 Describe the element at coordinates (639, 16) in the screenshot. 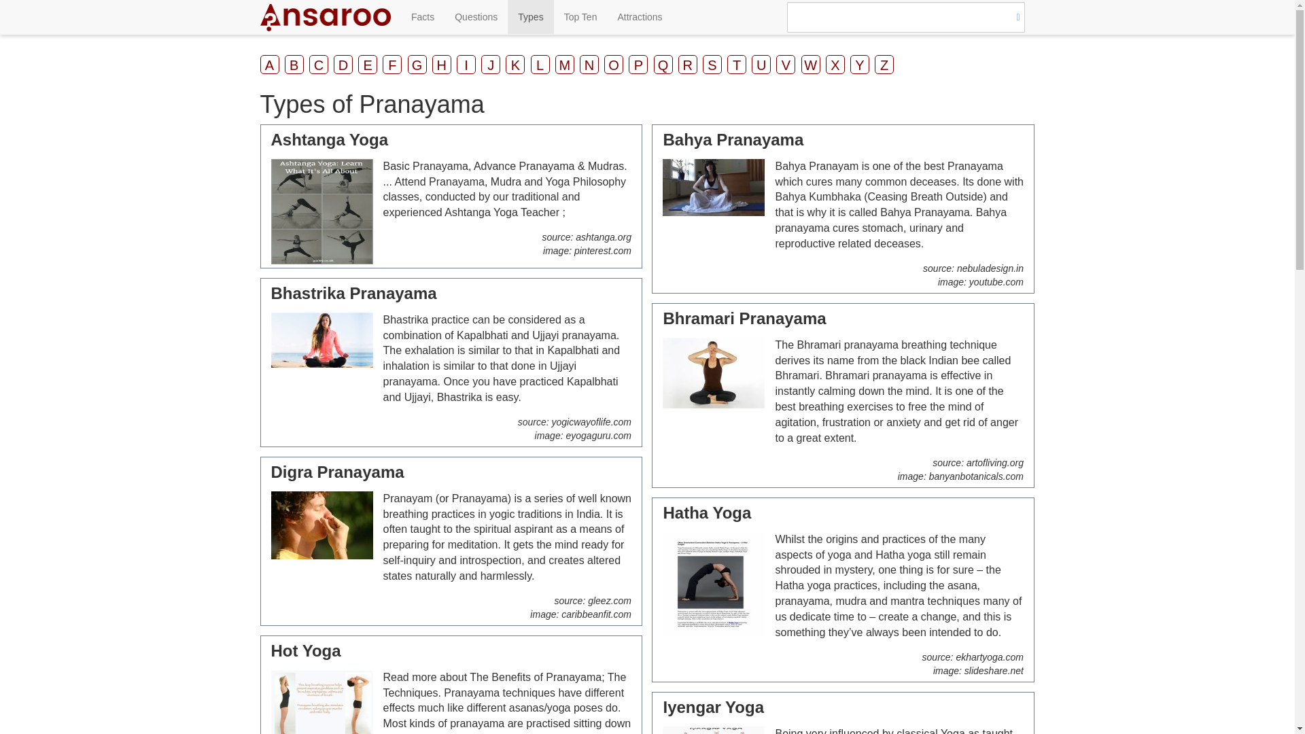

I see `Attractions` at that location.